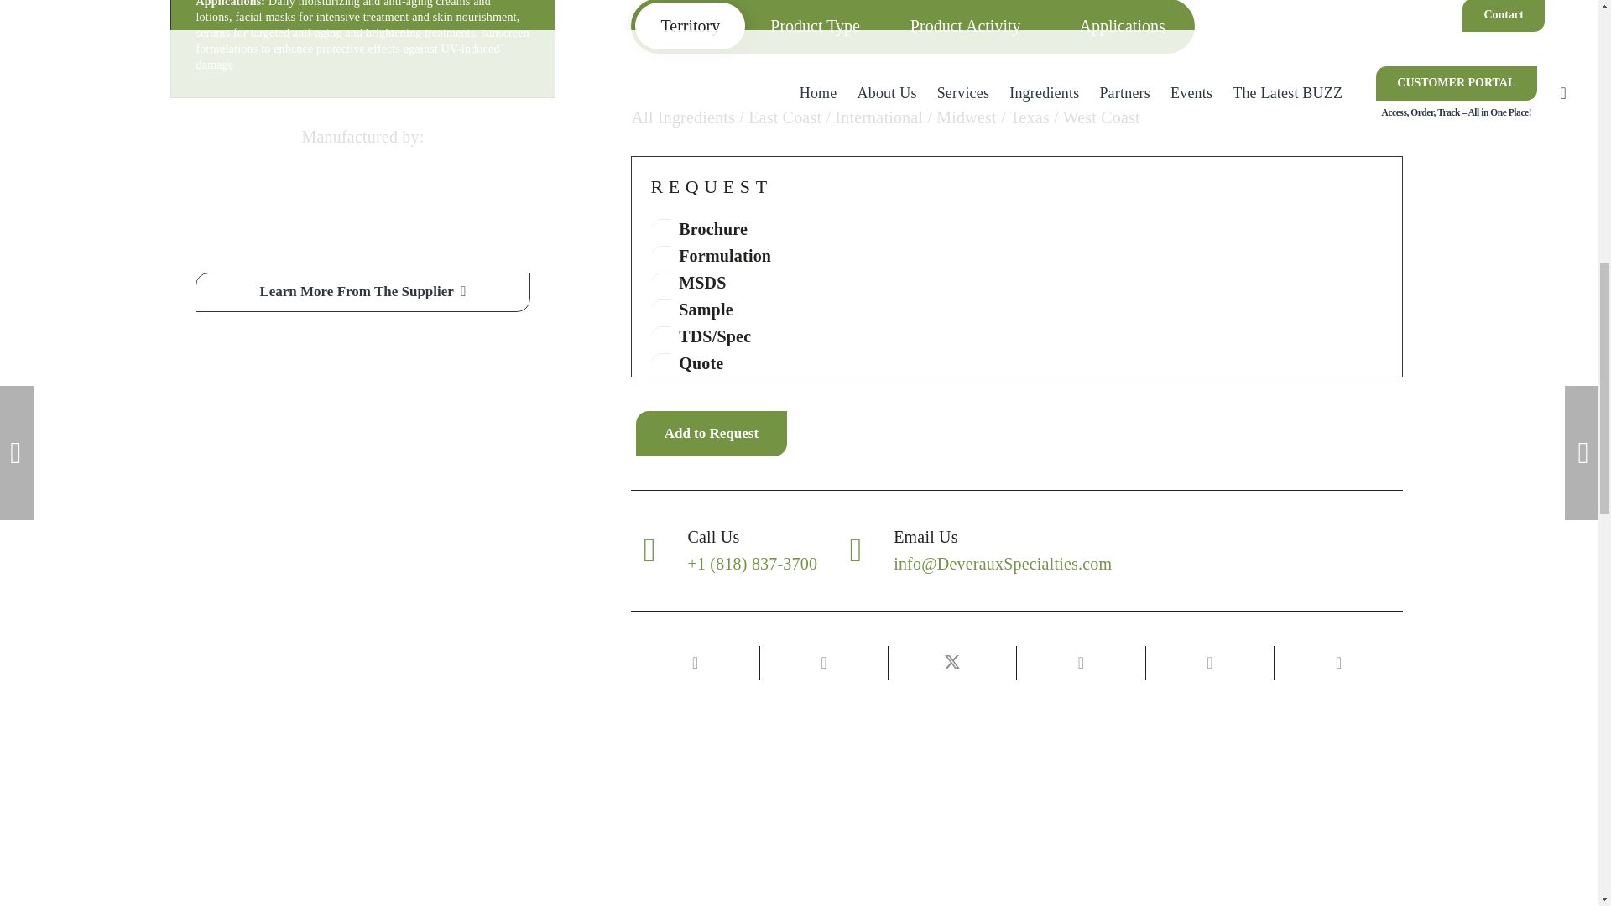 Image resolution: width=1611 pixels, height=906 pixels. What do you see at coordinates (965, 117) in the screenshot?
I see `Midwest` at bounding box center [965, 117].